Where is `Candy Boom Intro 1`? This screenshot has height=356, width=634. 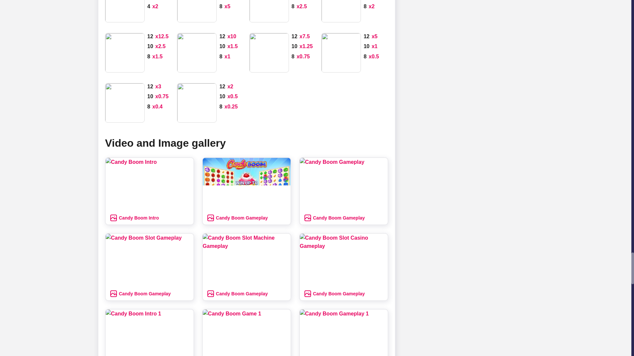
Candy Boom Intro 1 is located at coordinates (149, 333).